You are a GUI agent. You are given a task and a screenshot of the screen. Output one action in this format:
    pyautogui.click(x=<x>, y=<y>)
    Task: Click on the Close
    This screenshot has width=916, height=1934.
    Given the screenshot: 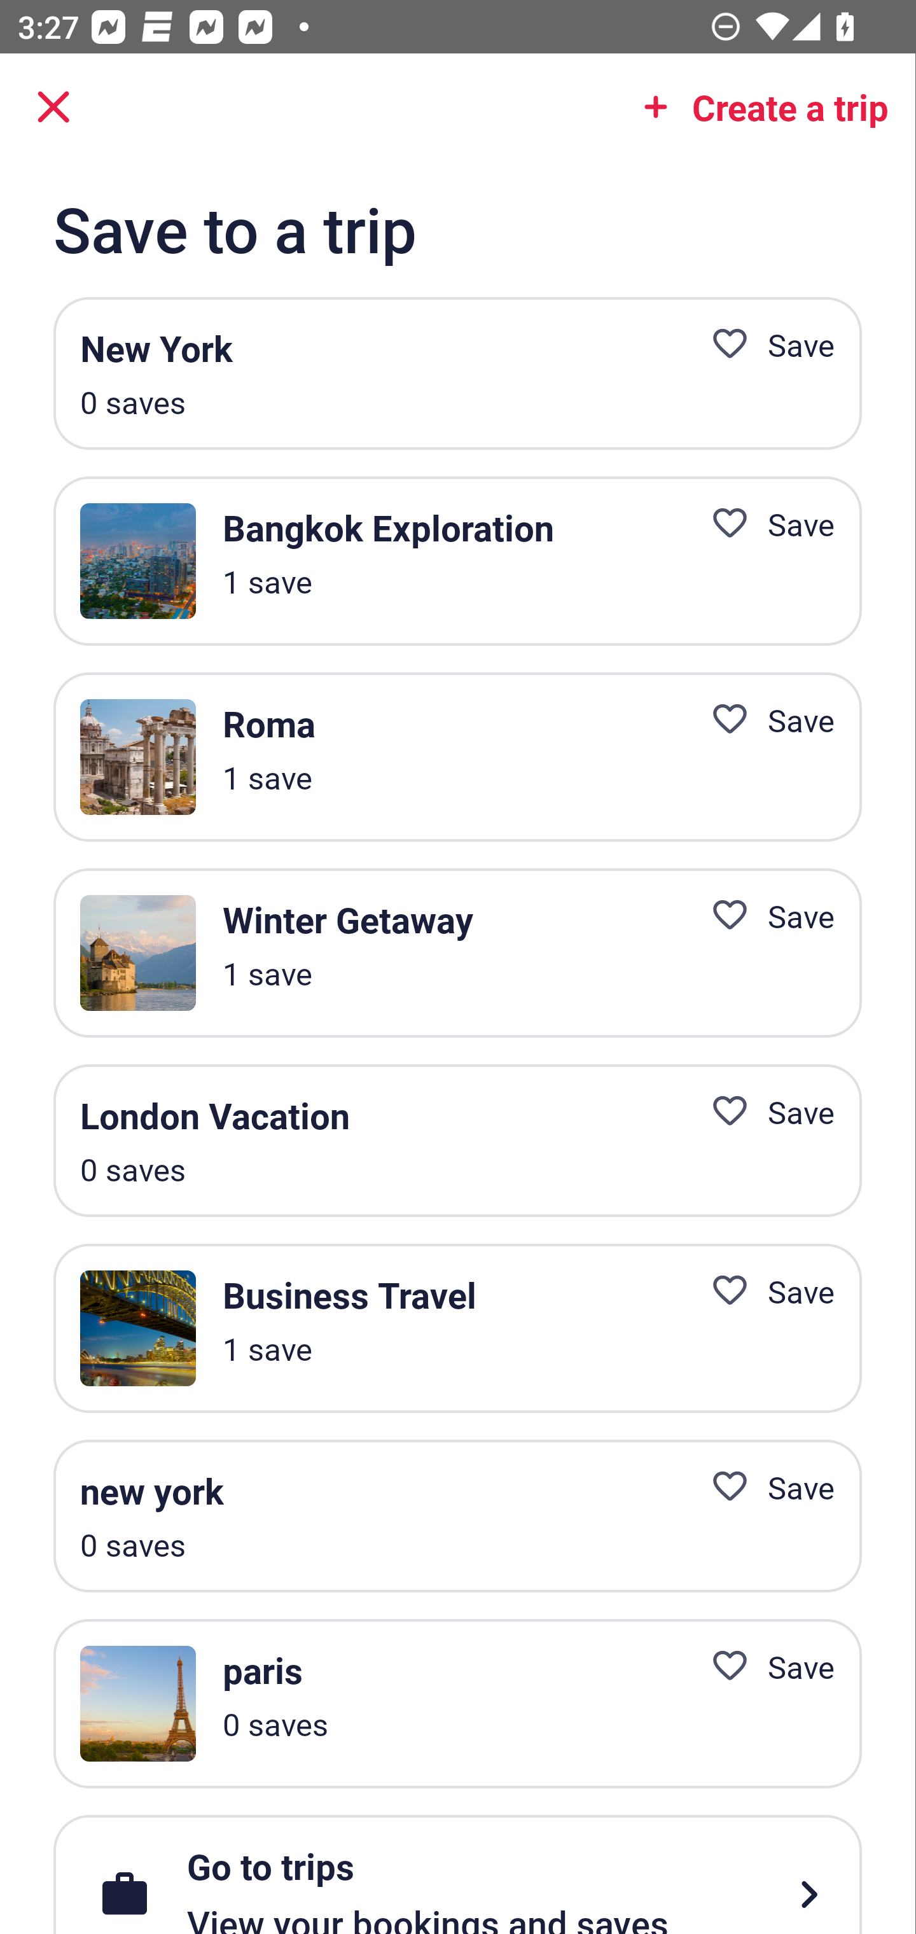 What is the action you would take?
    pyautogui.click(x=53, y=107)
    